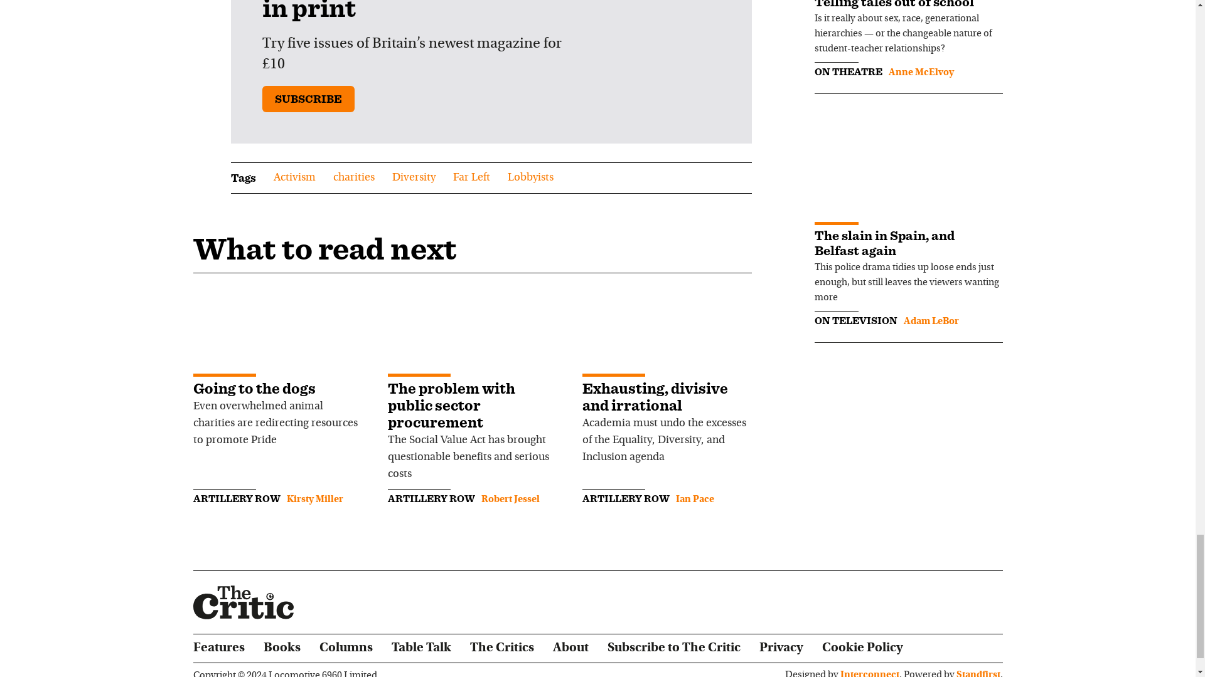  What do you see at coordinates (931, 321) in the screenshot?
I see `Posts by Adam LeBor` at bounding box center [931, 321].